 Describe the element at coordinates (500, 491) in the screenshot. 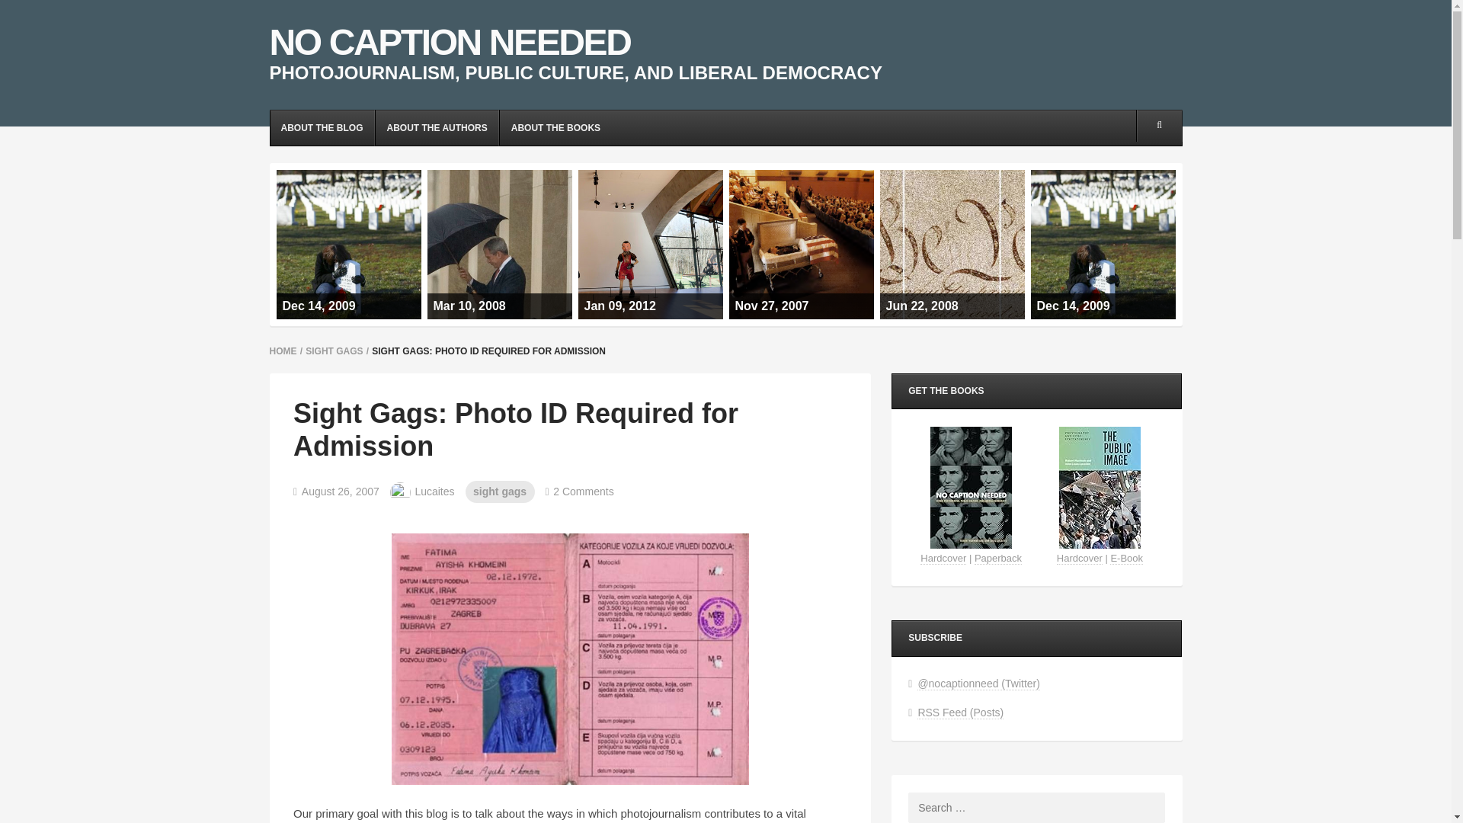

I see `sight gags` at that location.